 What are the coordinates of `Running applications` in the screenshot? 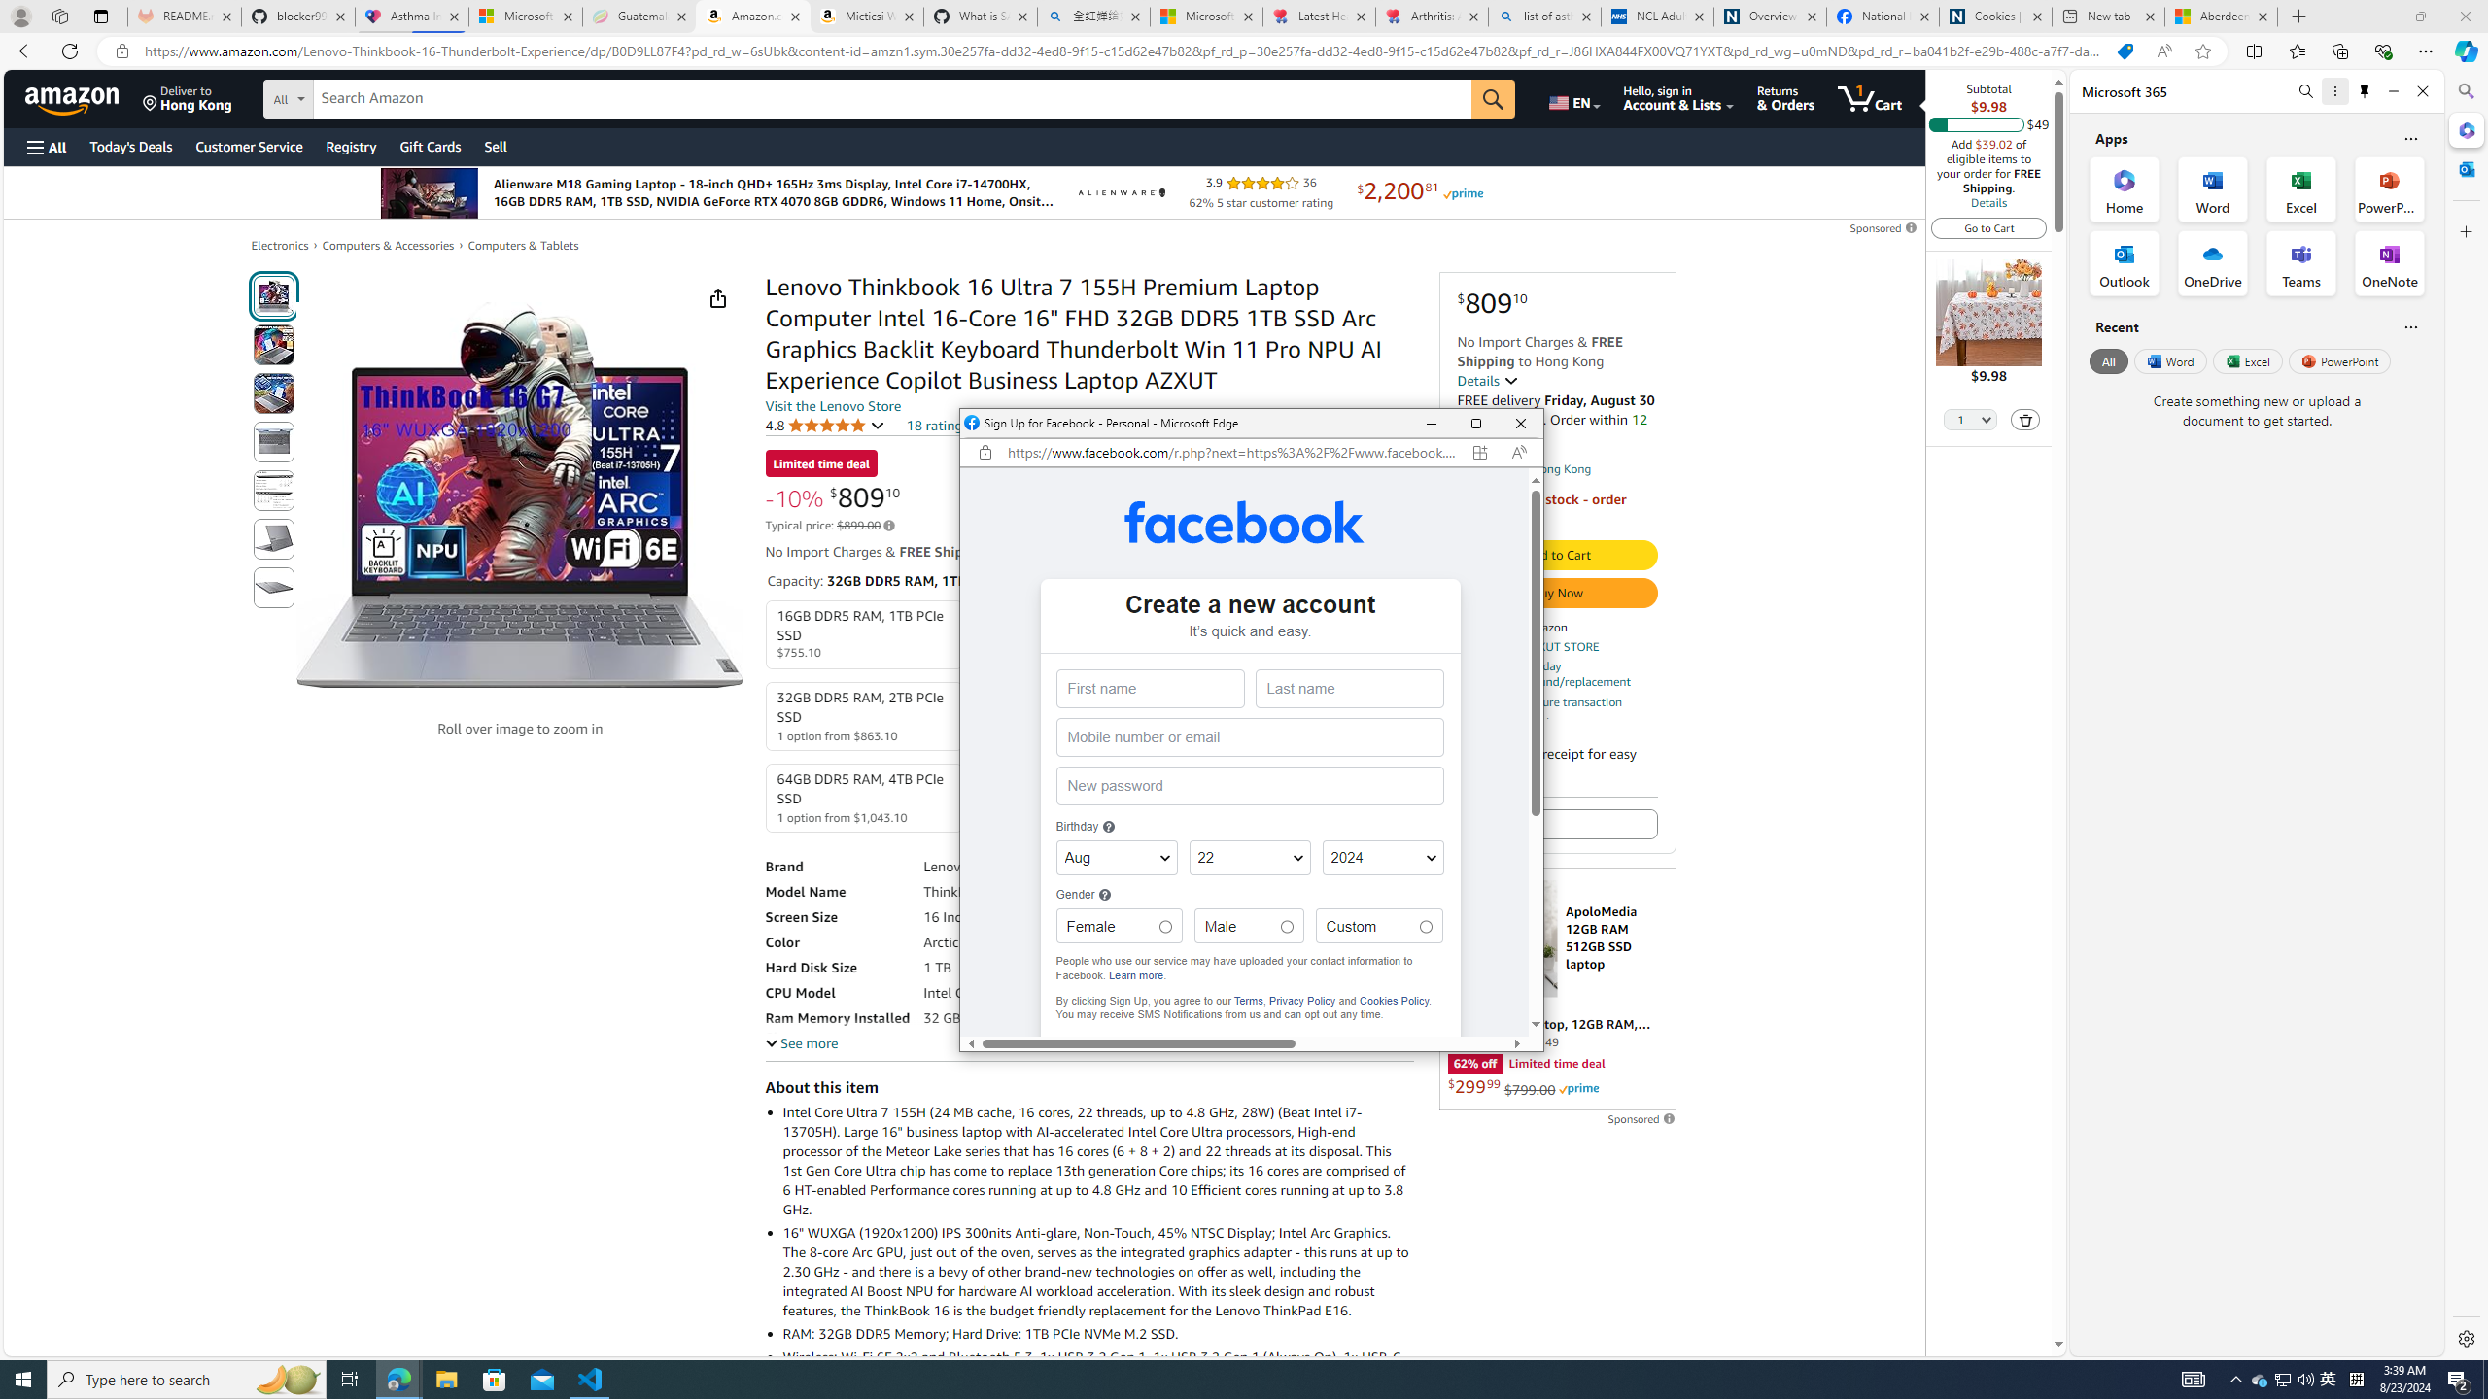 It's located at (1197, 1380).